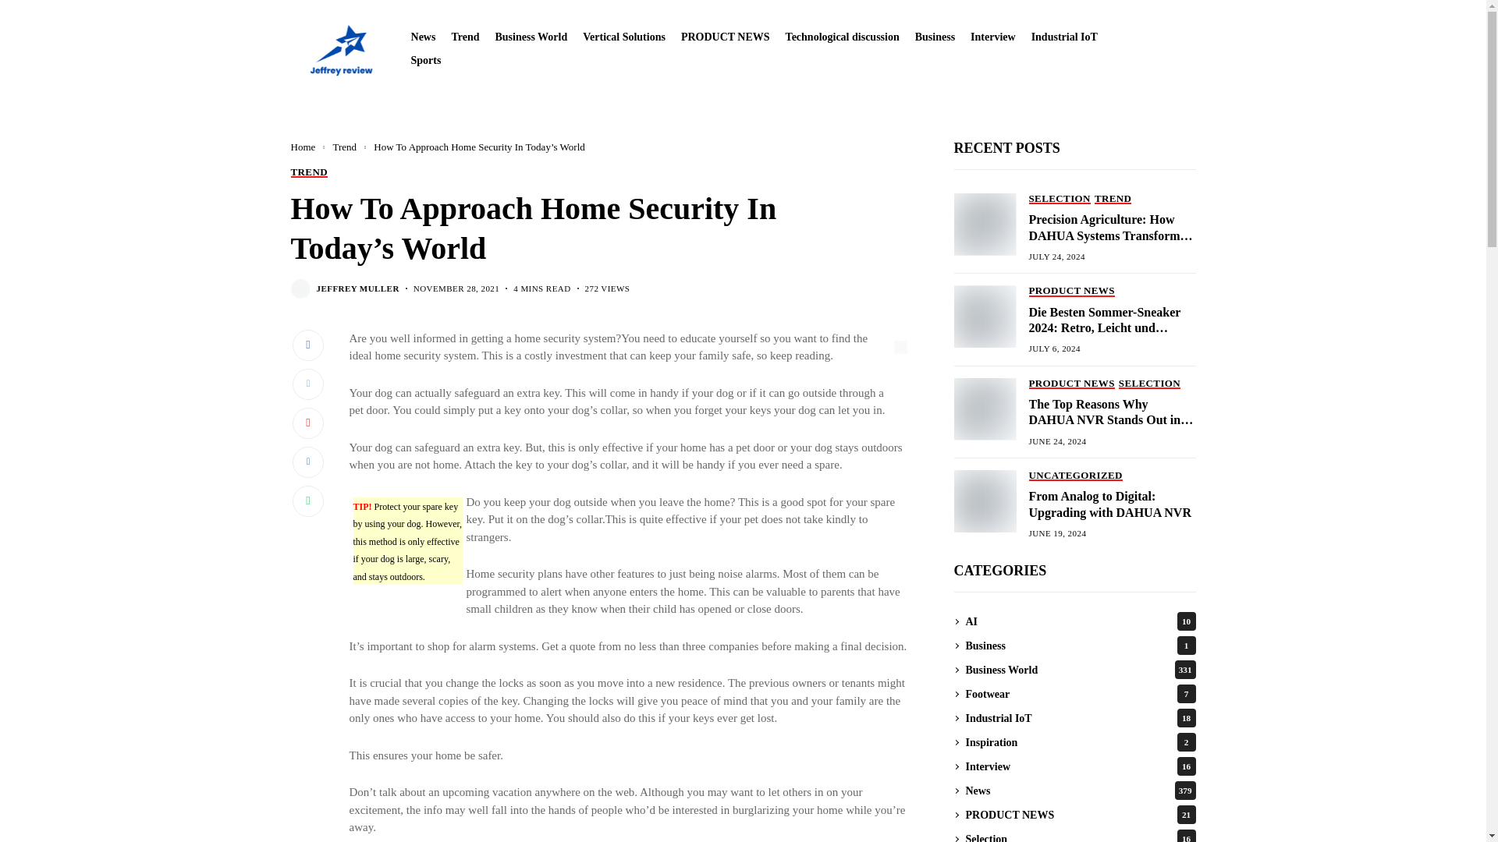 Image resolution: width=1498 pixels, height=842 pixels. I want to click on Precision Agriculture: How DAHUA Systems Transform Farming, so click(984, 224).